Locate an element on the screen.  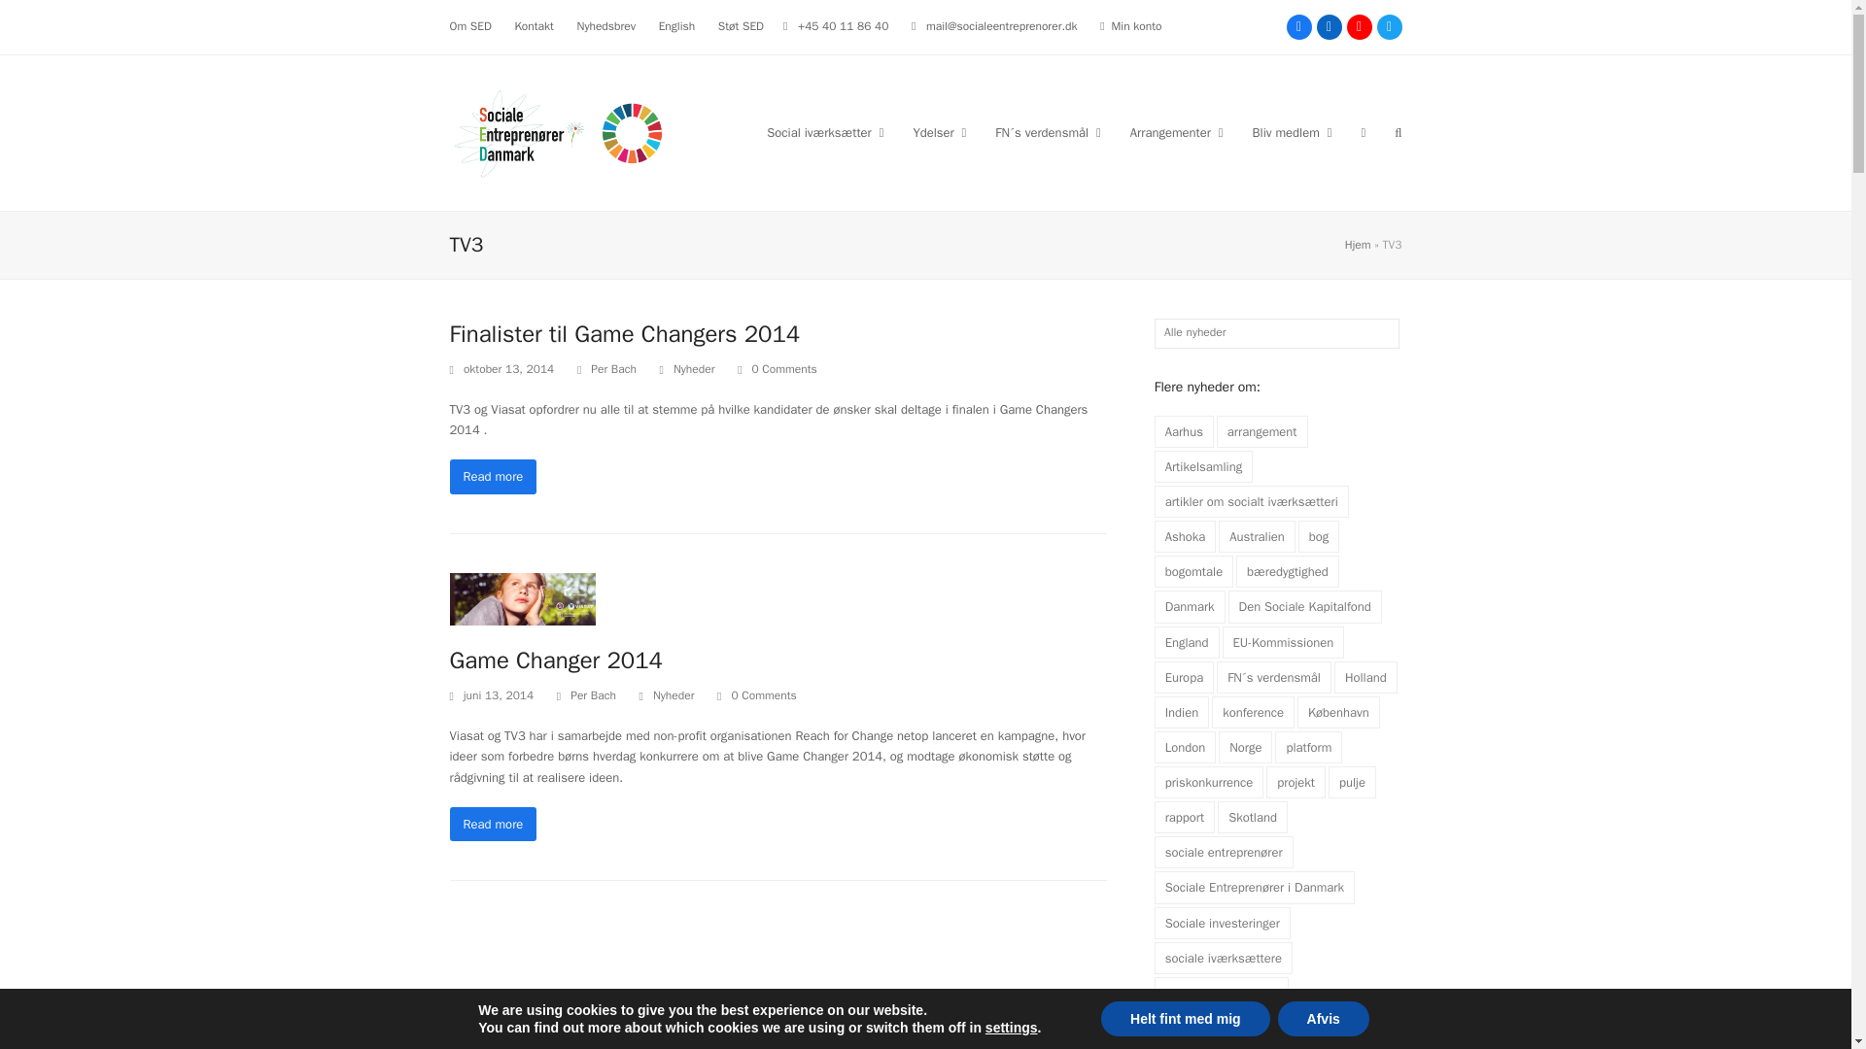
Game Changer 2014 is located at coordinates (522, 597).